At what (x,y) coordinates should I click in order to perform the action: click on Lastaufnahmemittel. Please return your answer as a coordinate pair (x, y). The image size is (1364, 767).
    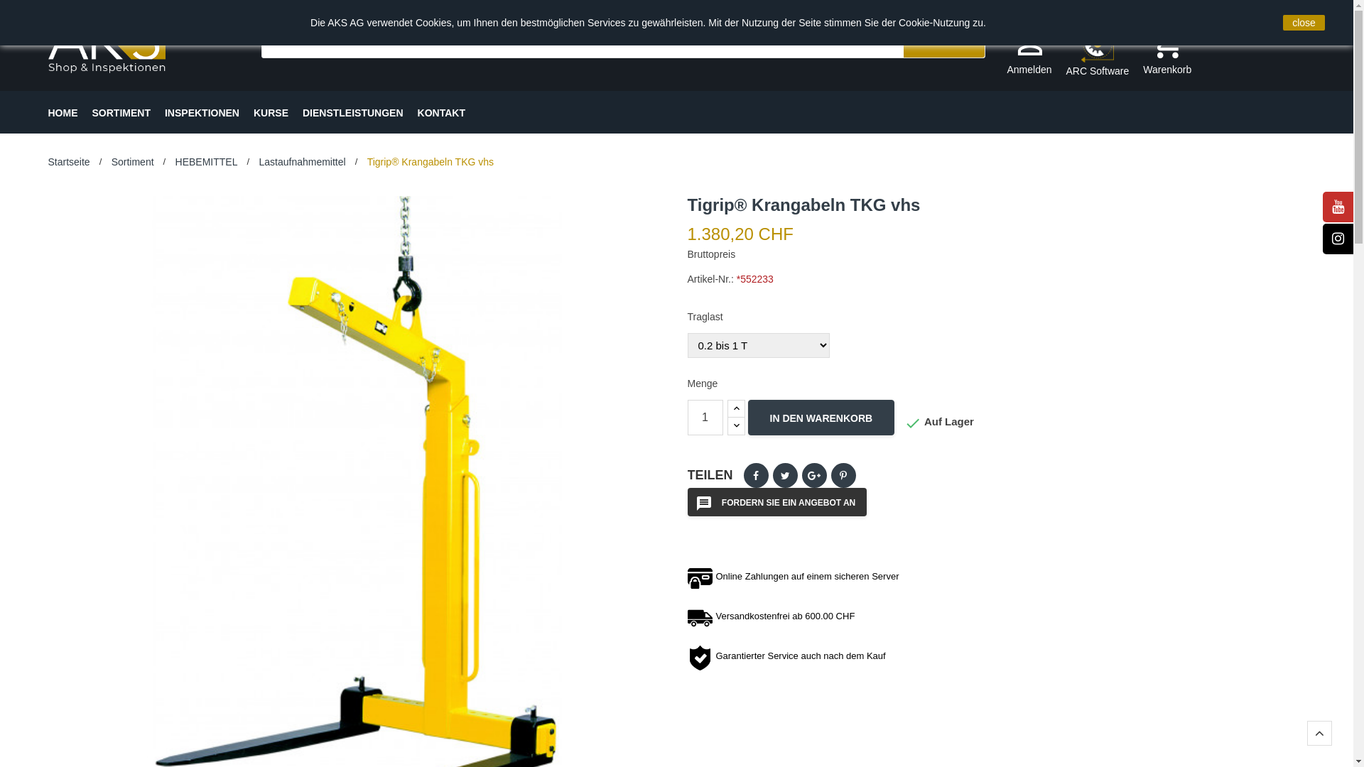
    Looking at the image, I should click on (302, 162).